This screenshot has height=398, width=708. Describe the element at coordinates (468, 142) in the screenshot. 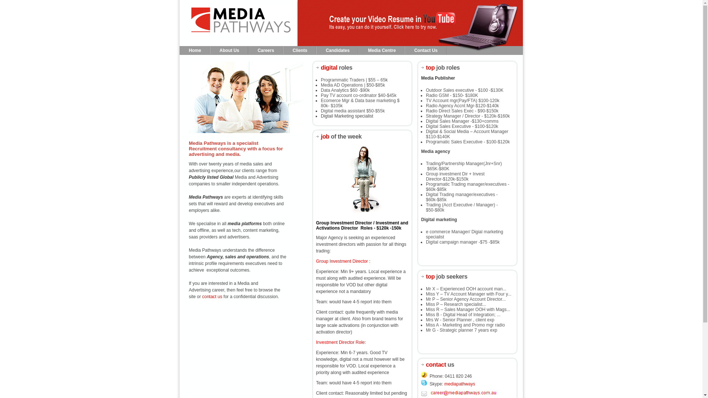

I see `Programatic Sales Executive - $100-$120k` at that location.